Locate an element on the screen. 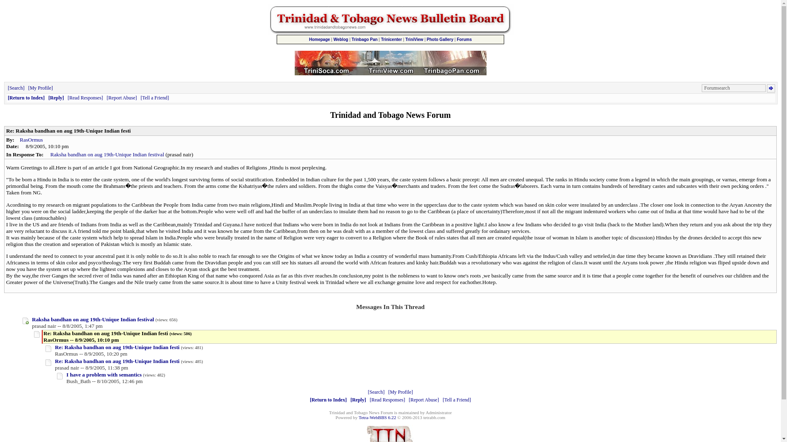  I have a problem with semantics is located at coordinates (104, 375).